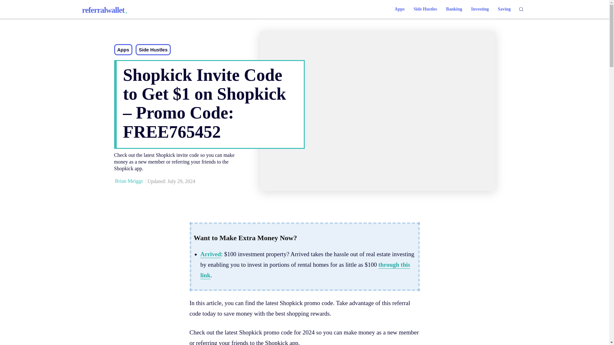  What do you see at coordinates (123, 50) in the screenshot?
I see `Apps` at bounding box center [123, 50].